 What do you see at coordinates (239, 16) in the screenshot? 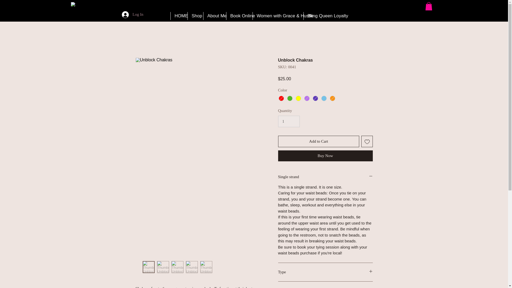
I see `Book Online` at bounding box center [239, 16].